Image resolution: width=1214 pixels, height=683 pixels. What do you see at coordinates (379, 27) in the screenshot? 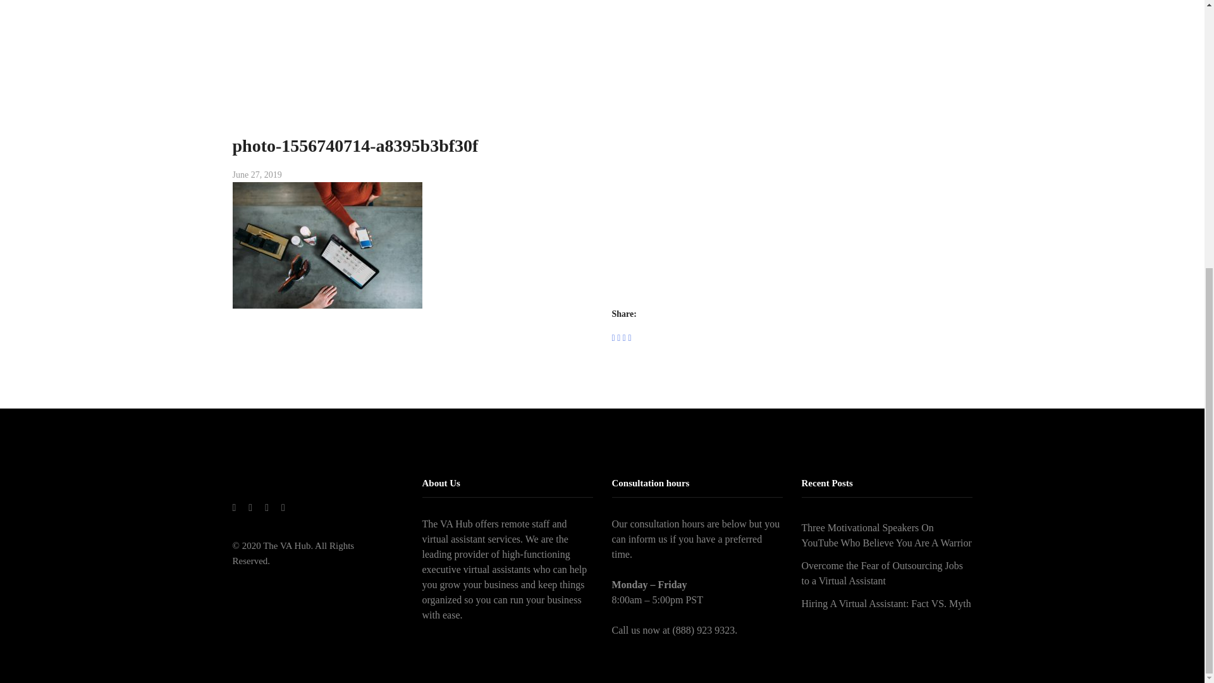
I see `Home` at bounding box center [379, 27].